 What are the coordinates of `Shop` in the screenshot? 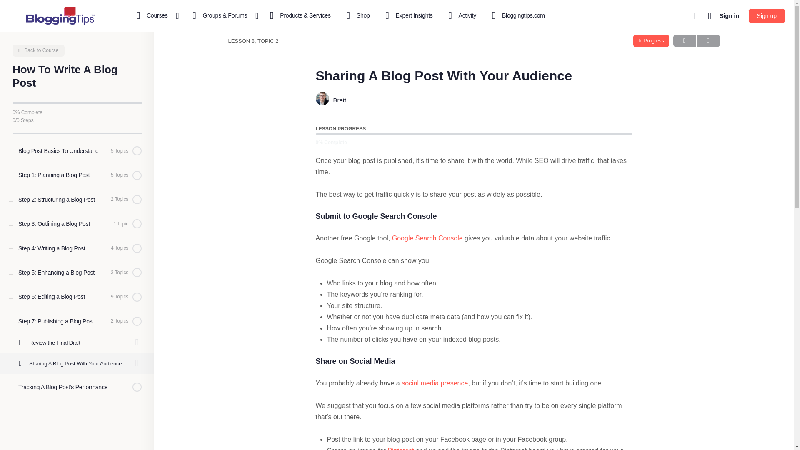 It's located at (357, 16).